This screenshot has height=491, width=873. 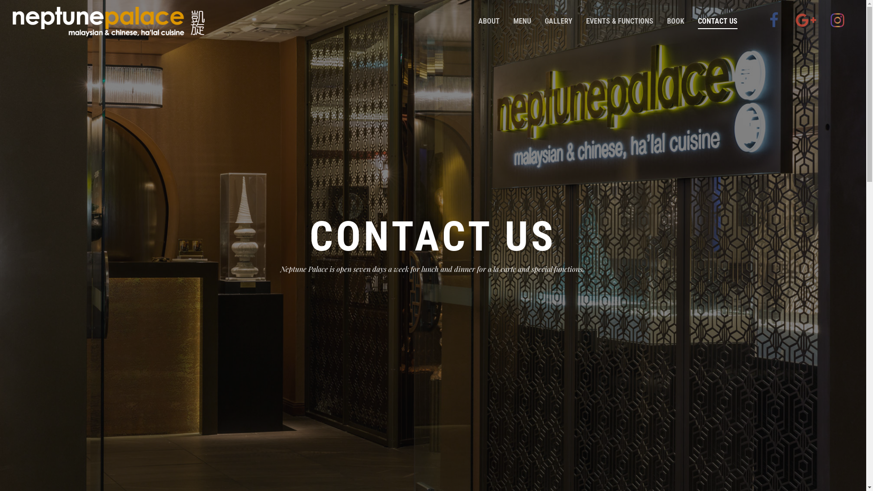 What do you see at coordinates (522, 25) in the screenshot?
I see `MENU` at bounding box center [522, 25].